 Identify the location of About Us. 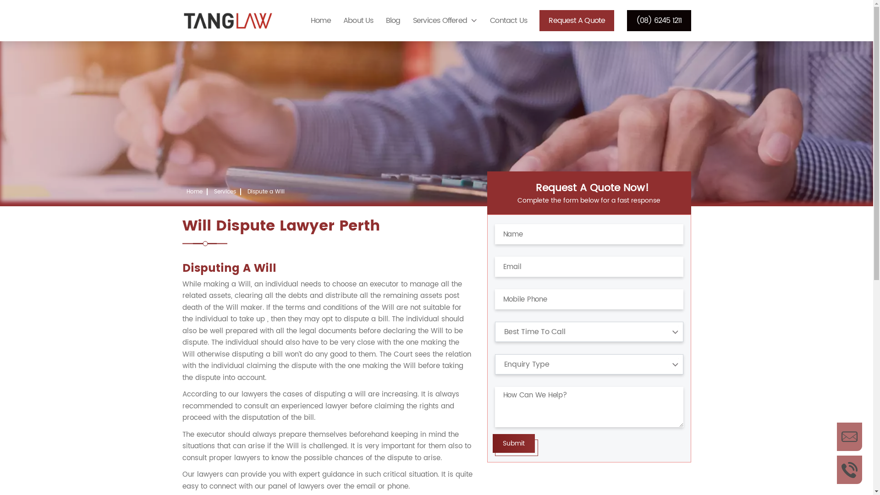
(358, 21).